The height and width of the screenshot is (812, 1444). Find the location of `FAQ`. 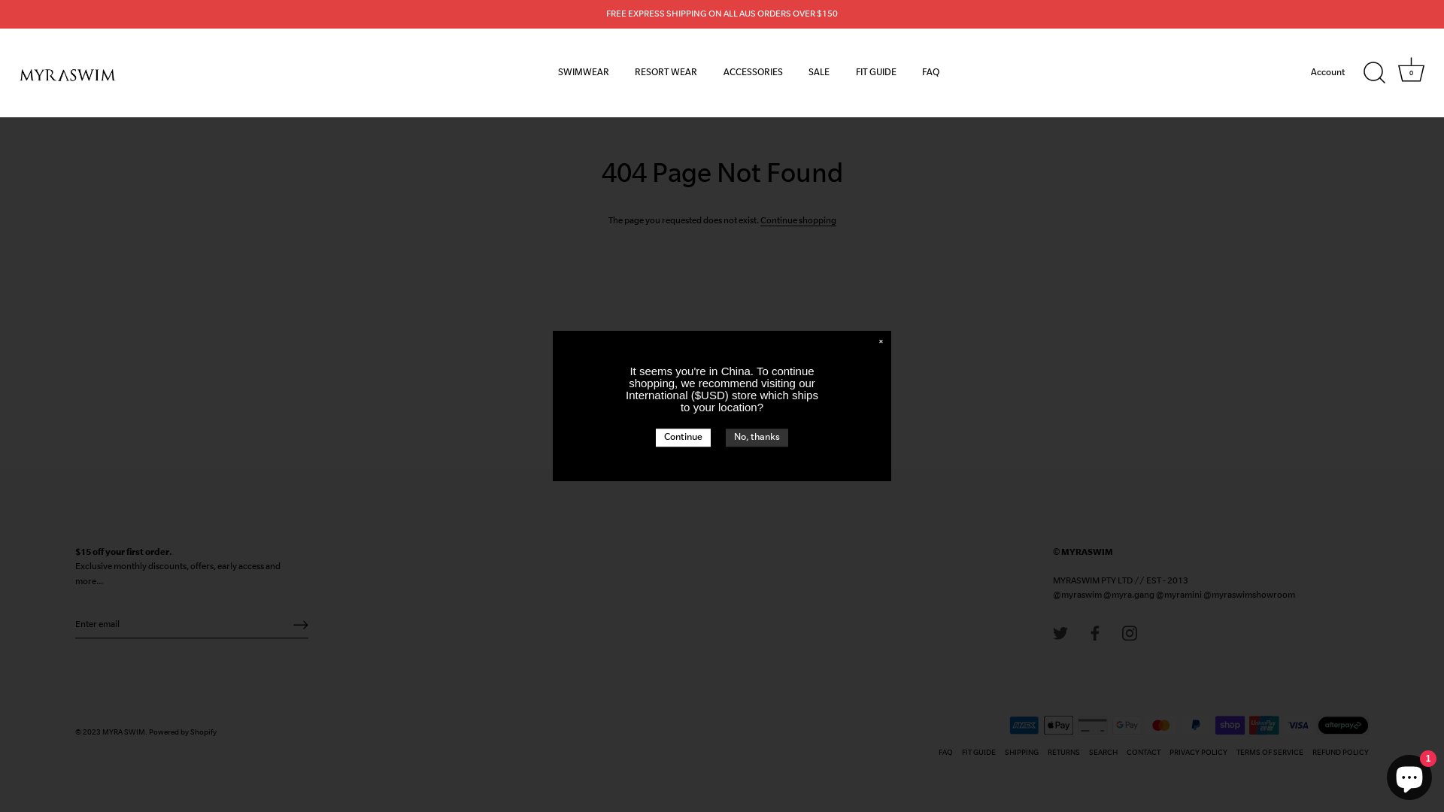

FAQ is located at coordinates (946, 753).